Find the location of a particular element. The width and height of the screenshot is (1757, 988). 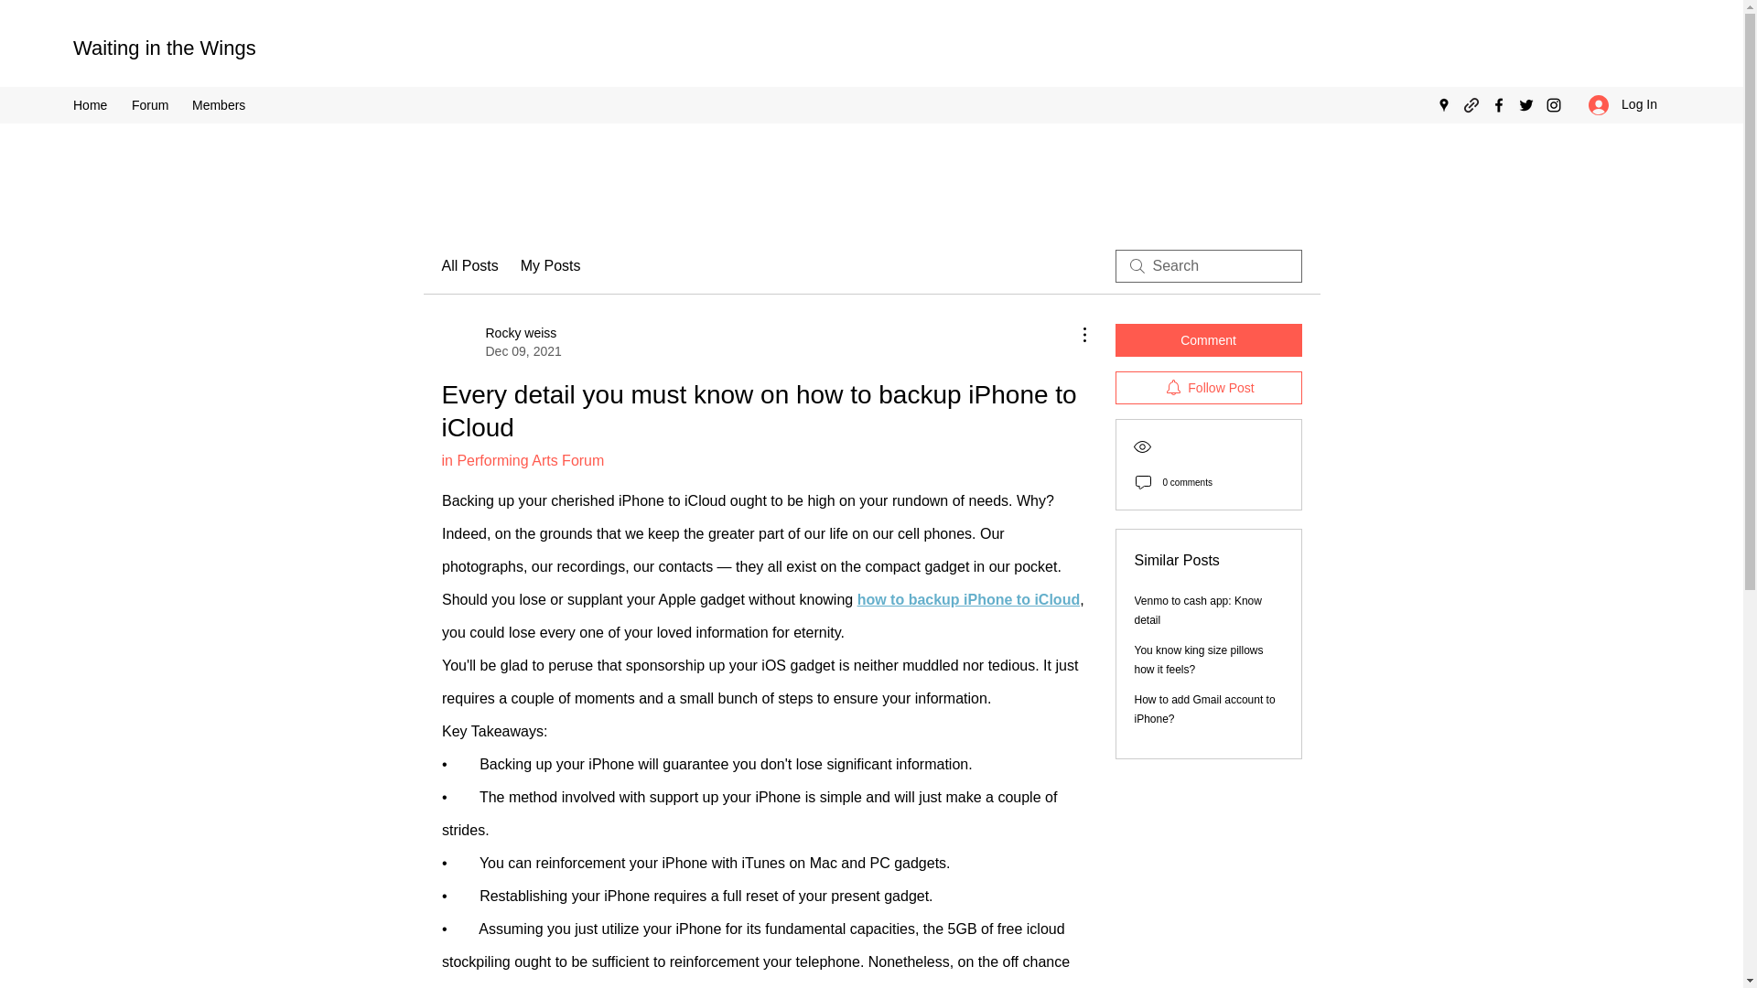

Forum is located at coordinates (469, 265).